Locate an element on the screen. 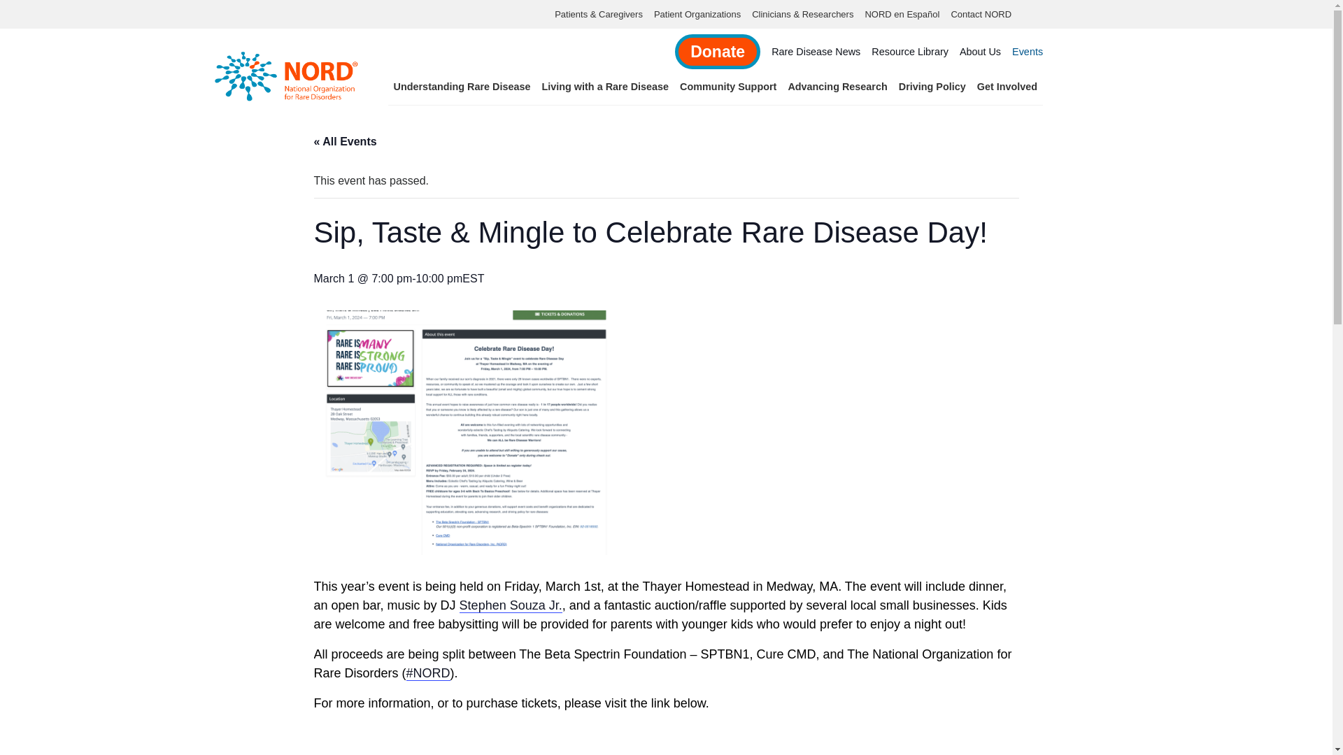 The image size is (1343, 755). Living with a Rare Disease is located at coordinates (604, 87).